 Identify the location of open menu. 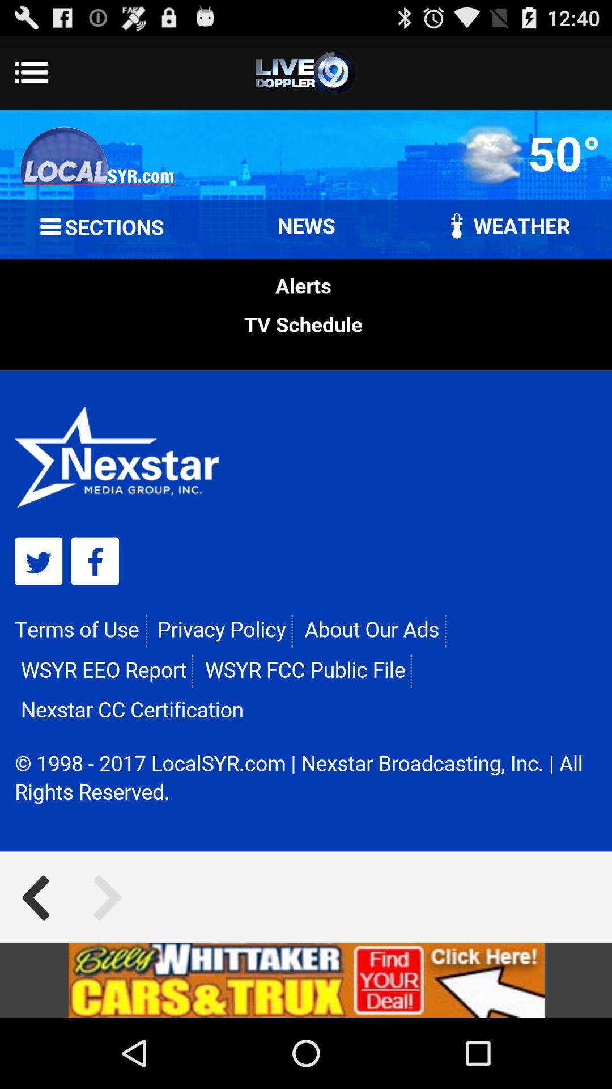
(306, 73).